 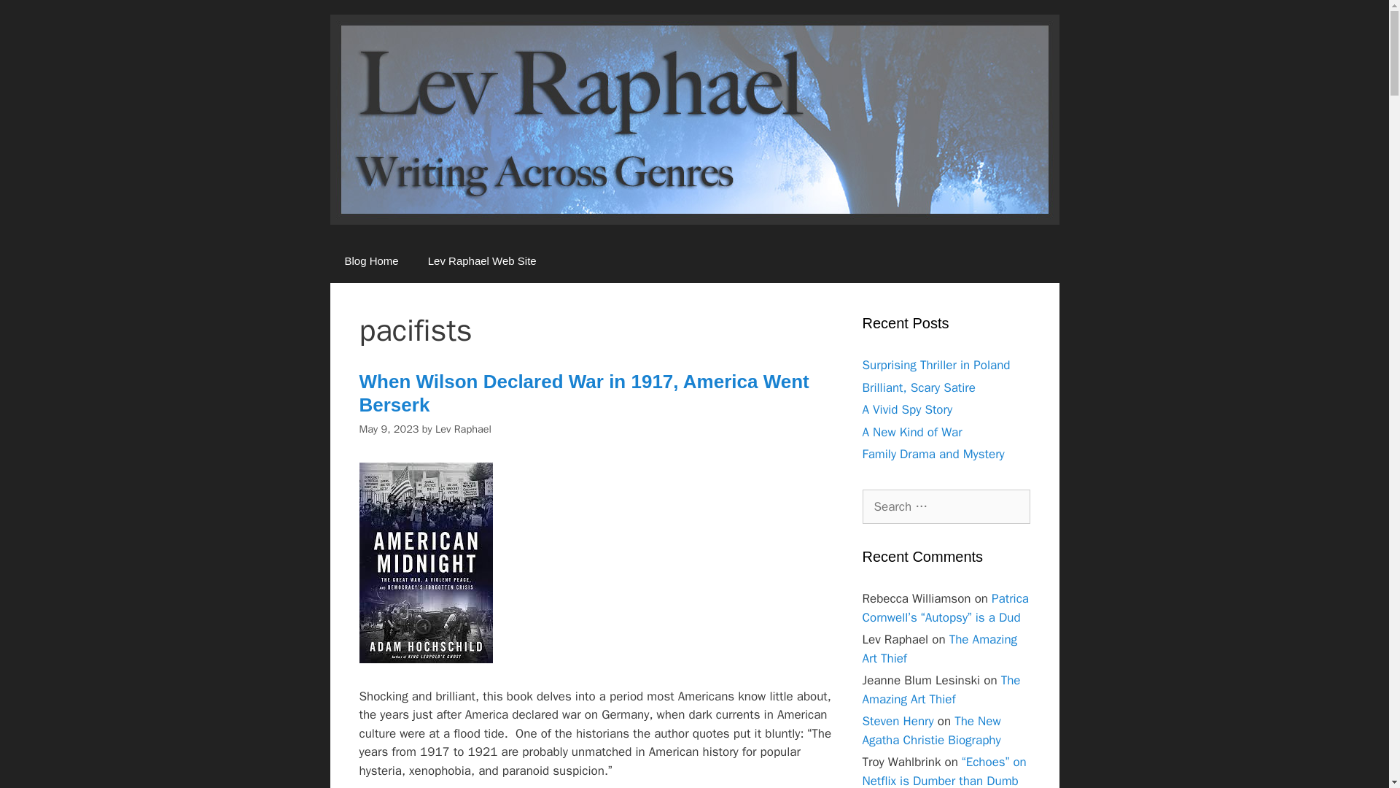 What do you see at coordinates (933, 454) in the screenshot?
I see `Family Drama and Mystery` at bounding box center [933, 454].